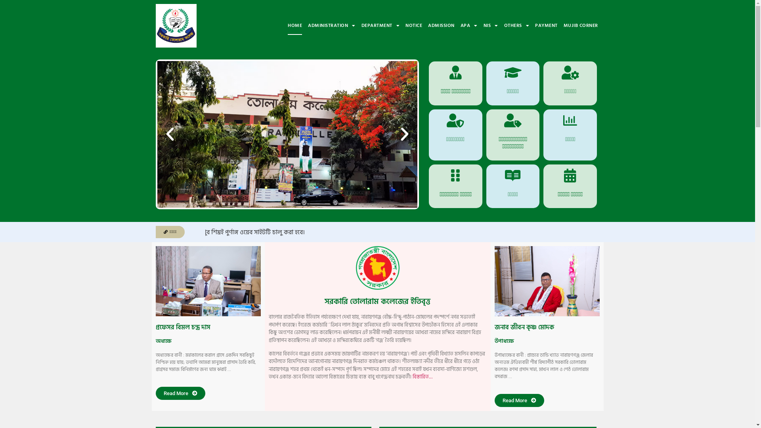  Describe the element at coordinates (491, 26) in the screenshot. I see `NIS` at that location.